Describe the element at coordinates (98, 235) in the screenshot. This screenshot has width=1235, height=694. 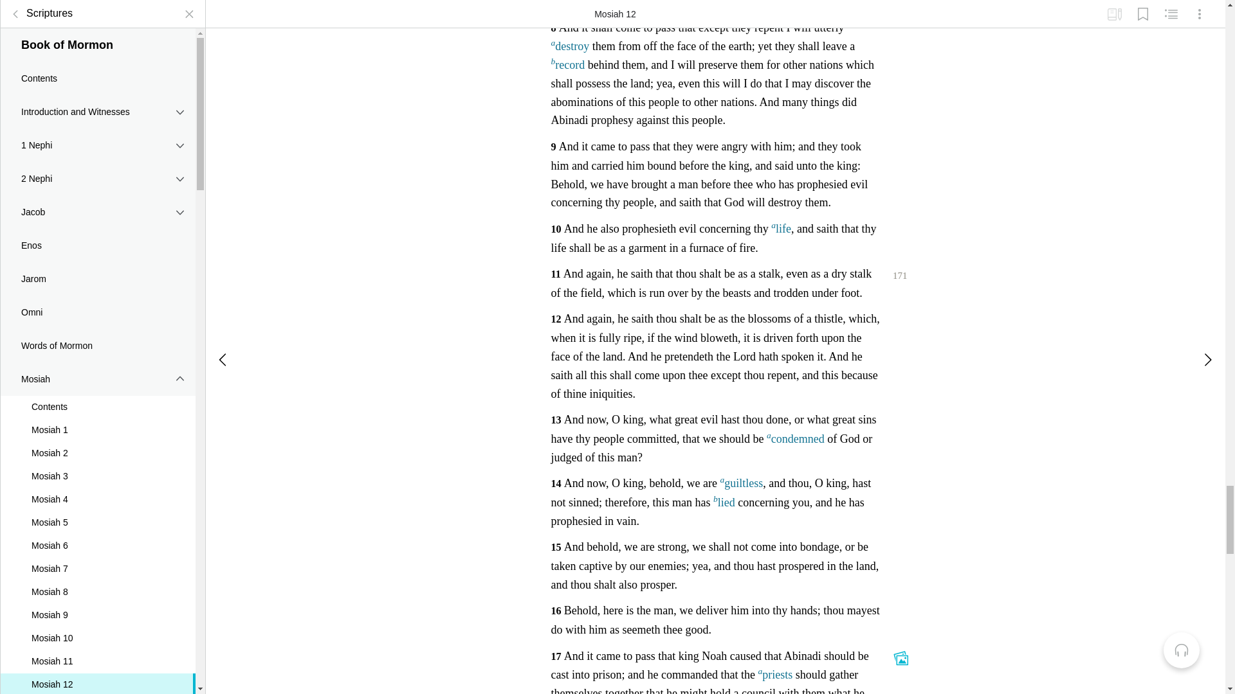
I see `Mosiah 23` at that location.